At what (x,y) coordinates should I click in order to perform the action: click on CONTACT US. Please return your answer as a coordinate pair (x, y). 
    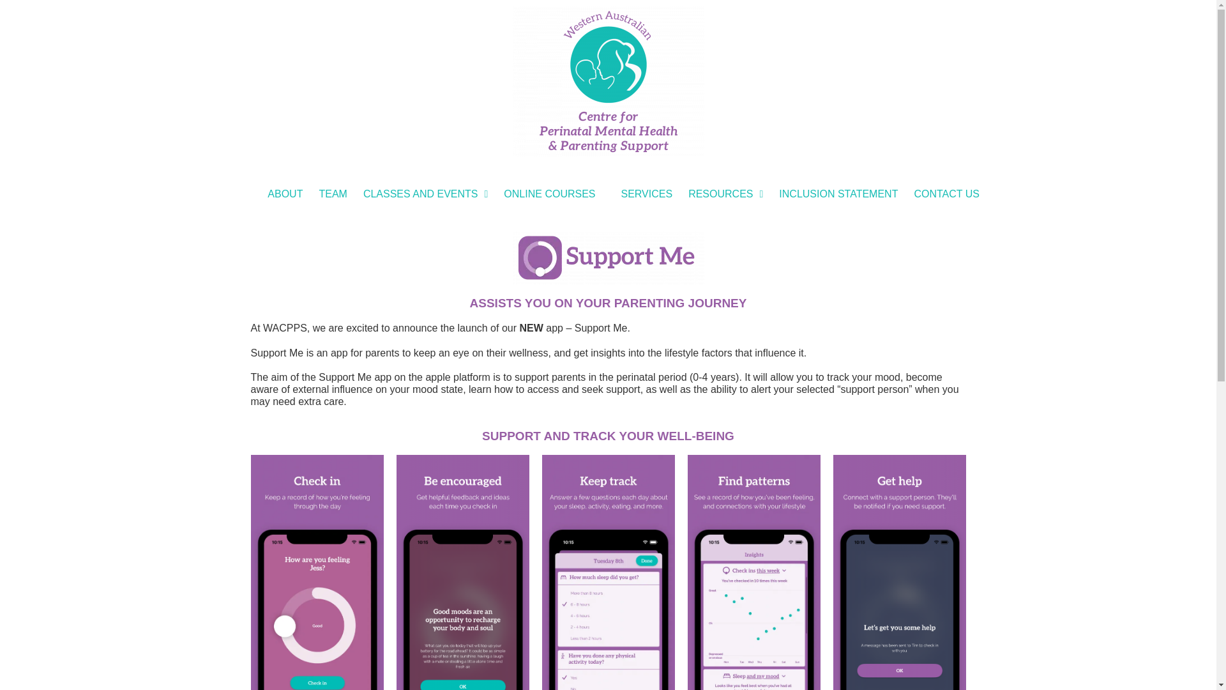
    Looking at the image, I should click on (946, 194).